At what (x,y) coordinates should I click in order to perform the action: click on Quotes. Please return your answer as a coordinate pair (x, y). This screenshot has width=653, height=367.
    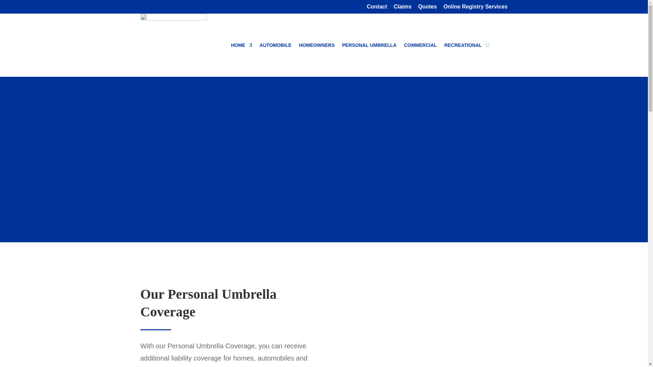
    Looking at the image, I should click on (427, 8).